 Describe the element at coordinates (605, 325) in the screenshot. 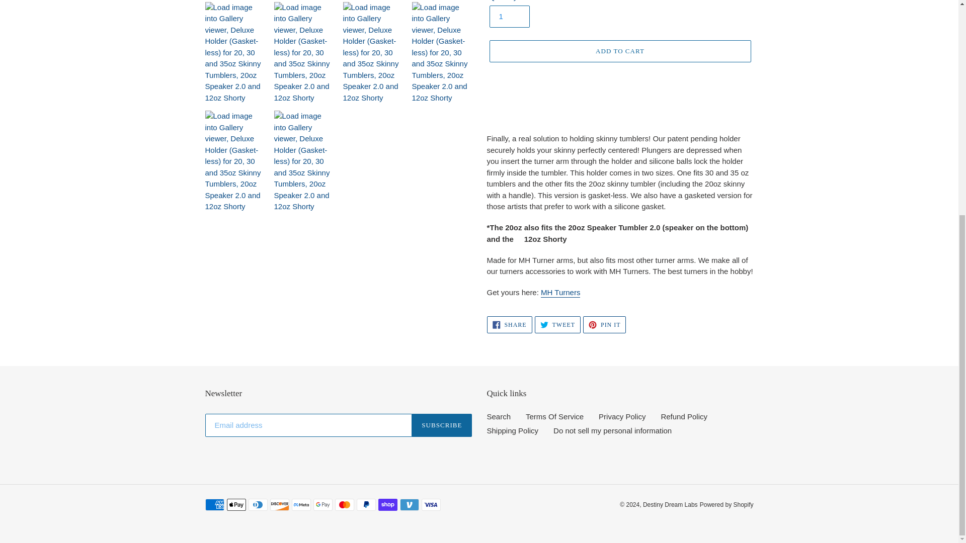

I see `SUBSCRIBE` at that location.